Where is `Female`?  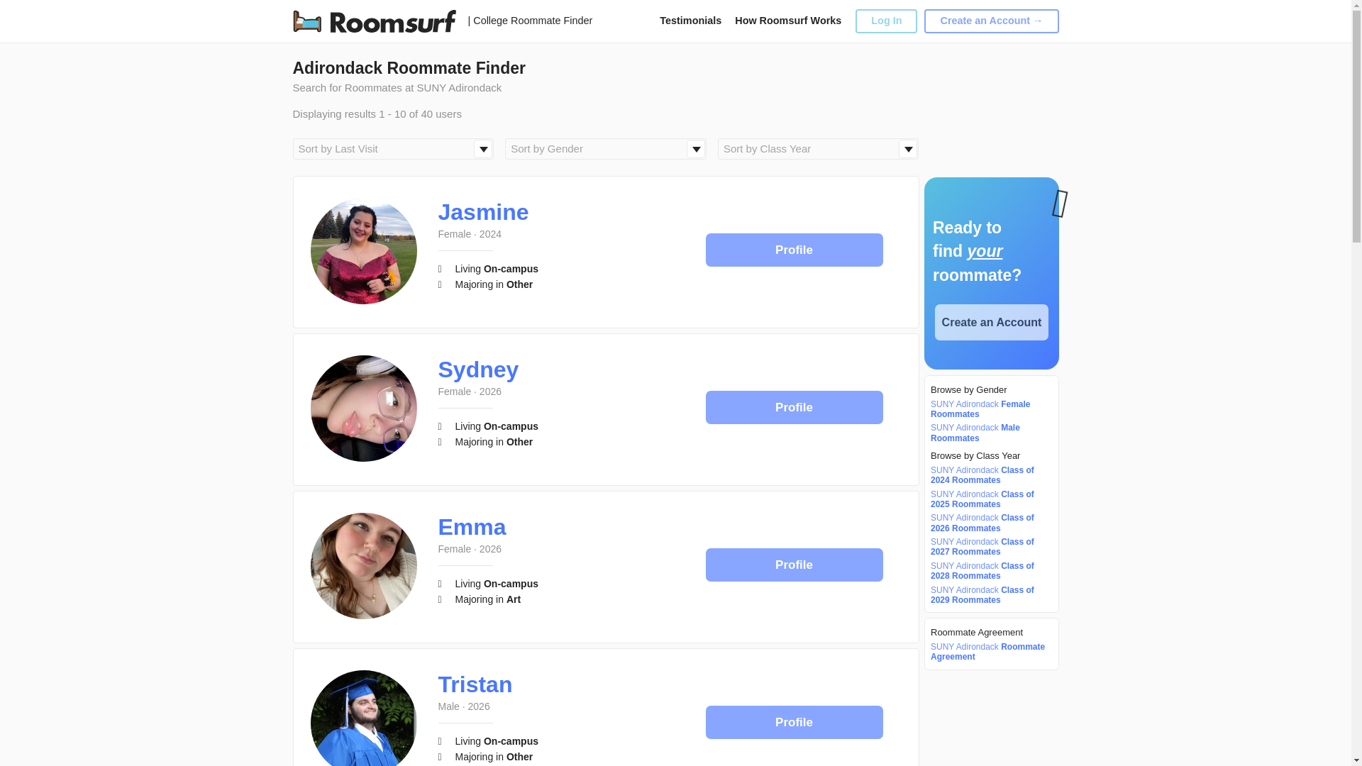
Female is located at coordinates (455, 234).